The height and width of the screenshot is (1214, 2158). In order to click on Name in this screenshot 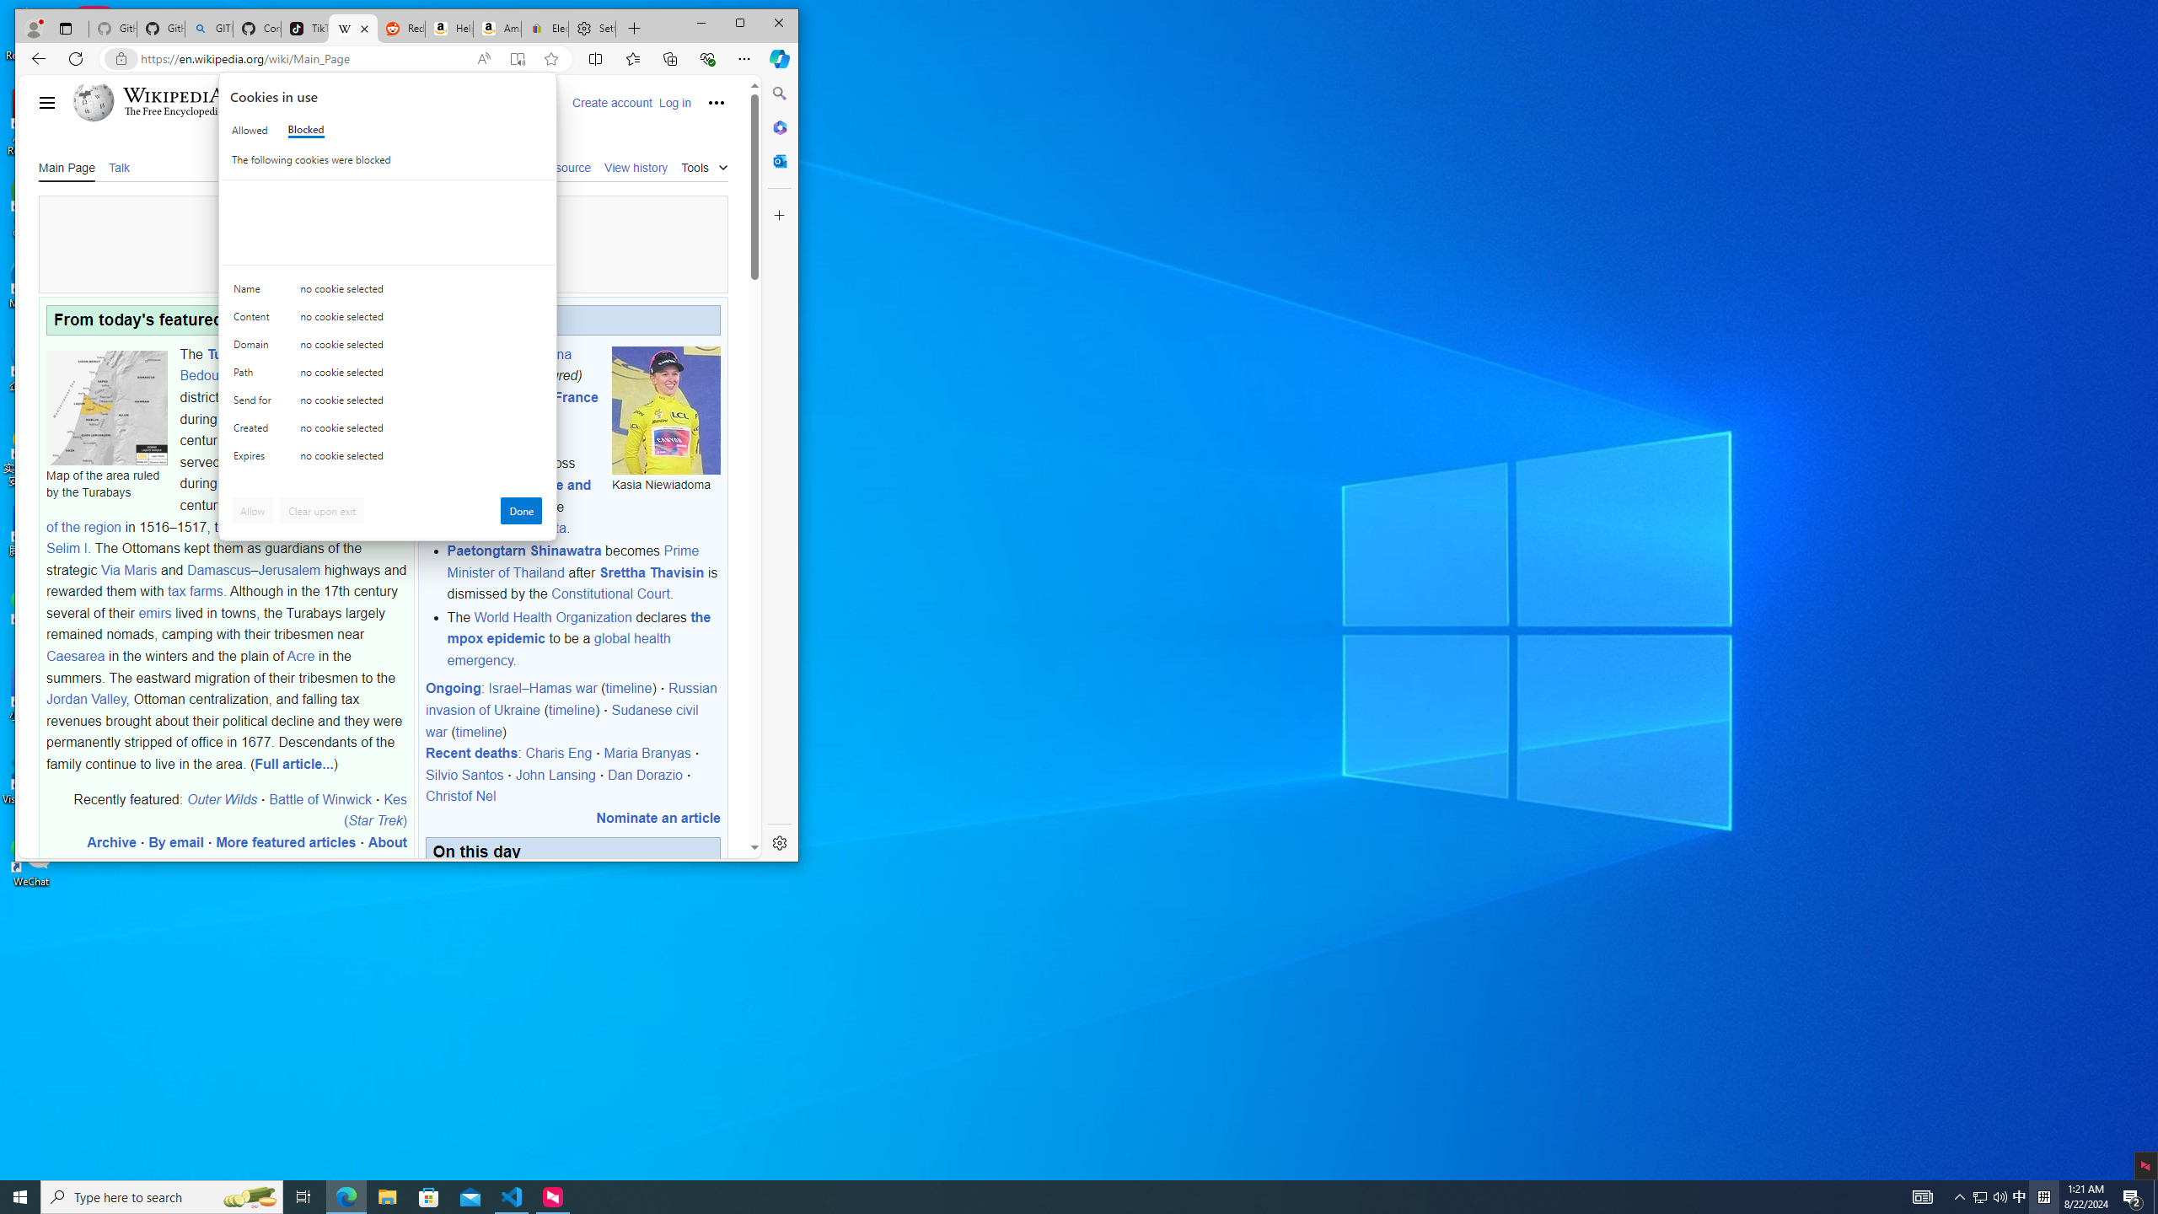, I will do `click(388, 459)`.